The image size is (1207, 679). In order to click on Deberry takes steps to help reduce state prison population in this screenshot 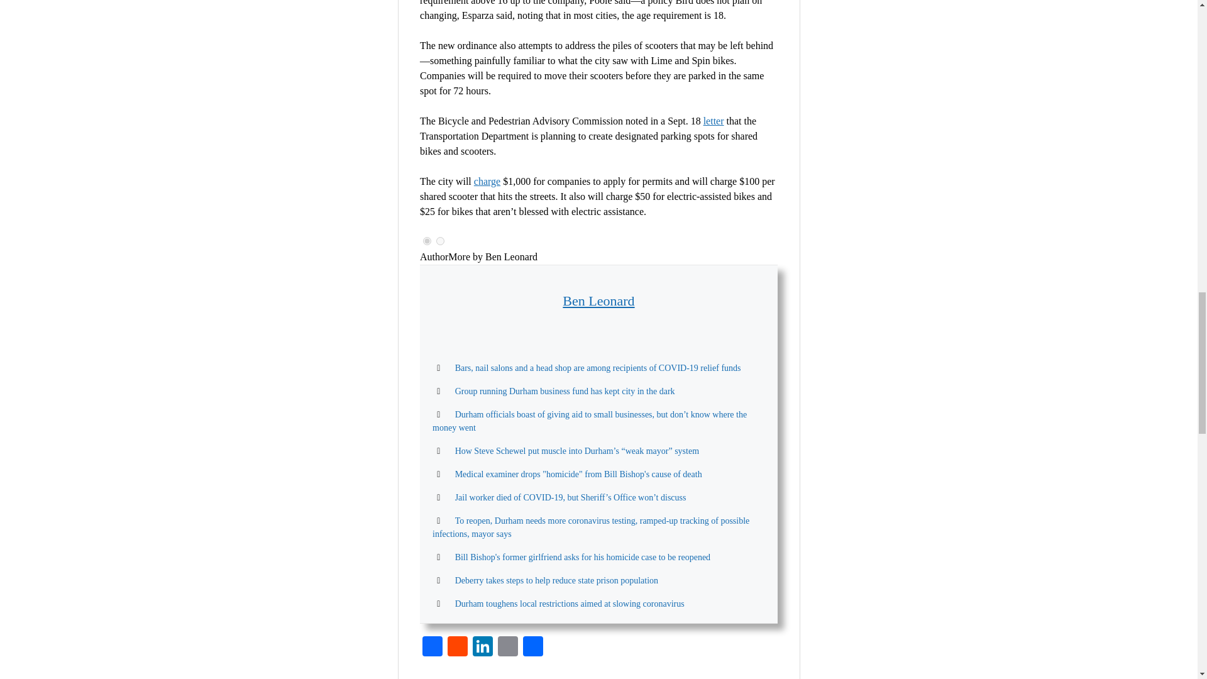, I will do `click(556, 580)`.